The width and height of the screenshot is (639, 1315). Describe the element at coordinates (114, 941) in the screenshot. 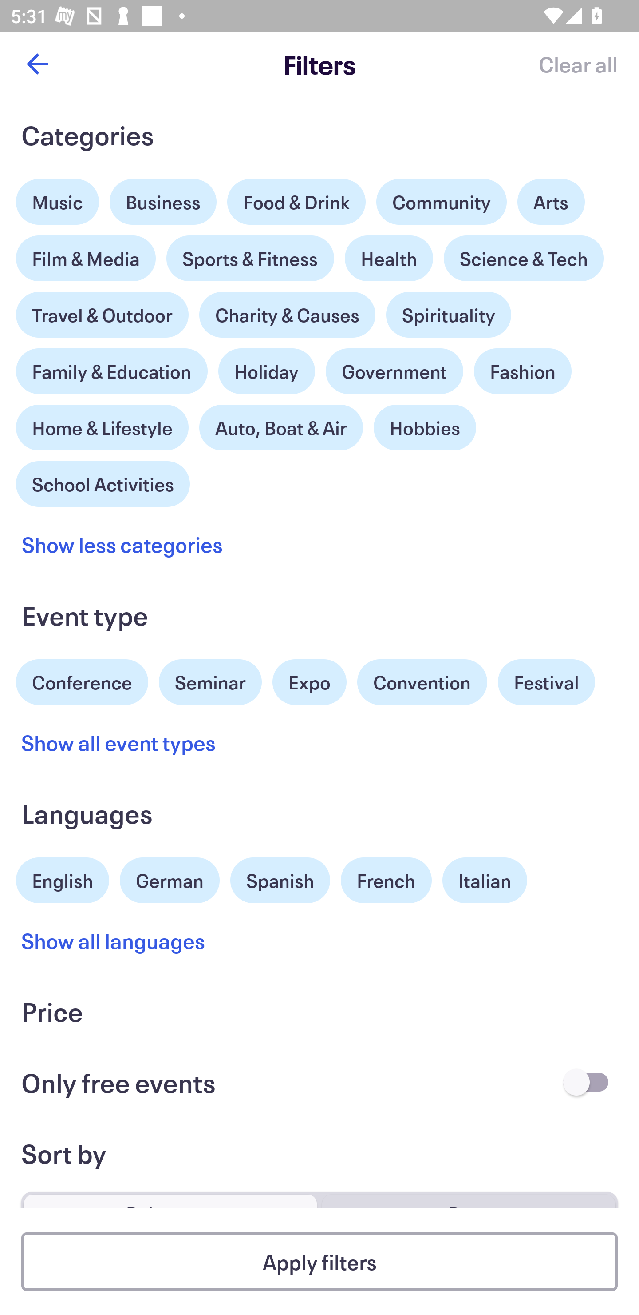

I see `Show all languages` at that location.